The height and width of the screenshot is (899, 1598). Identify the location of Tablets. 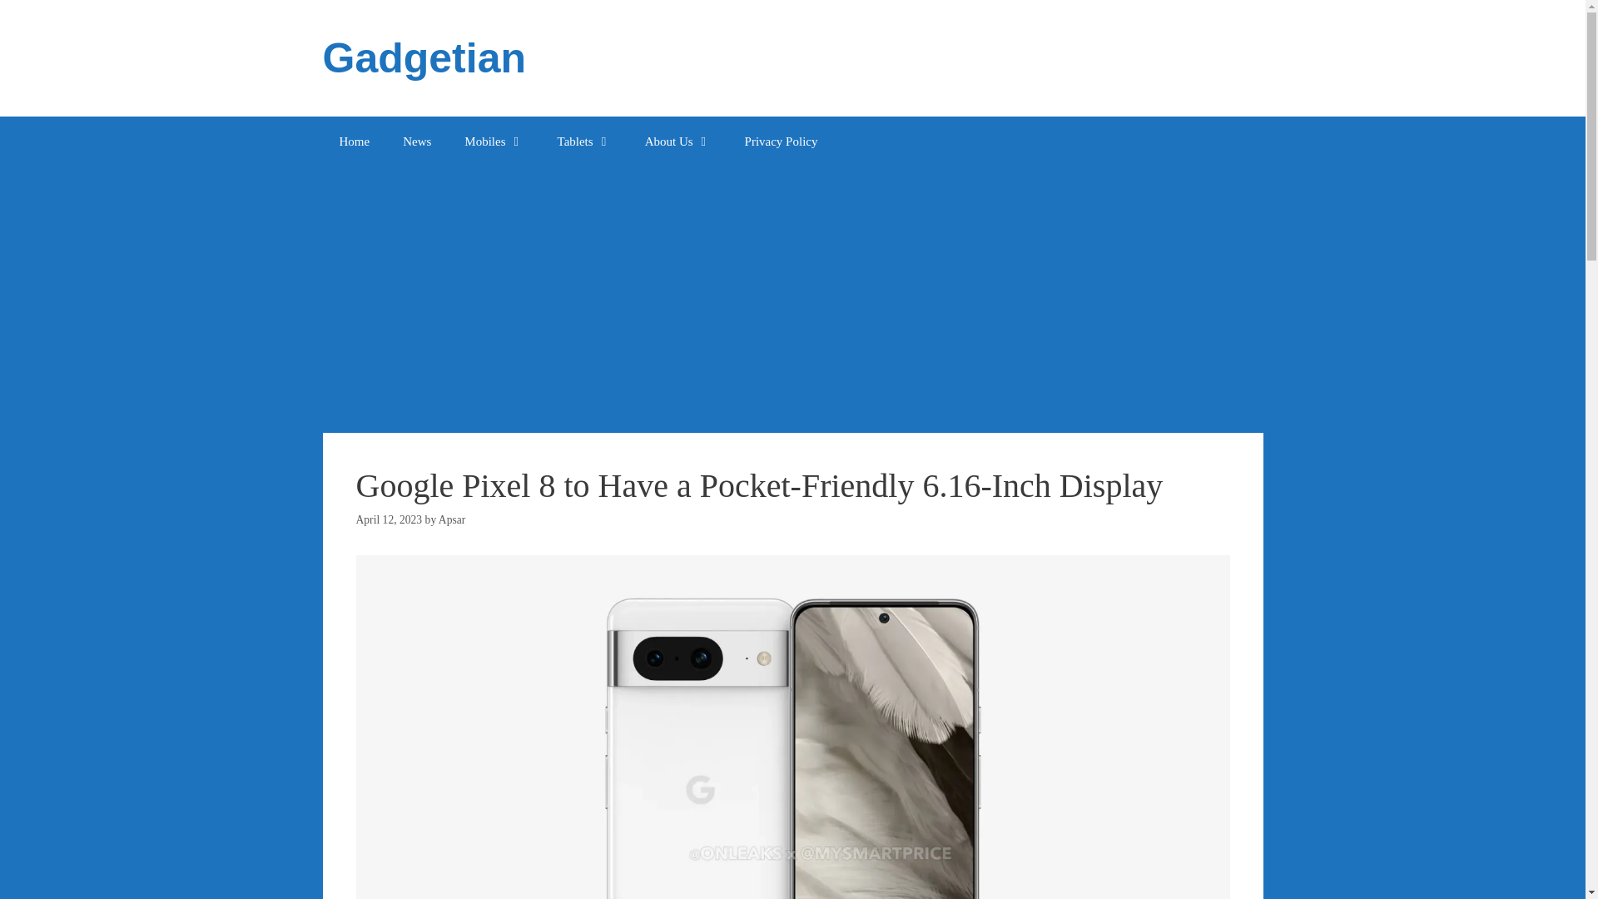
(584, 142).